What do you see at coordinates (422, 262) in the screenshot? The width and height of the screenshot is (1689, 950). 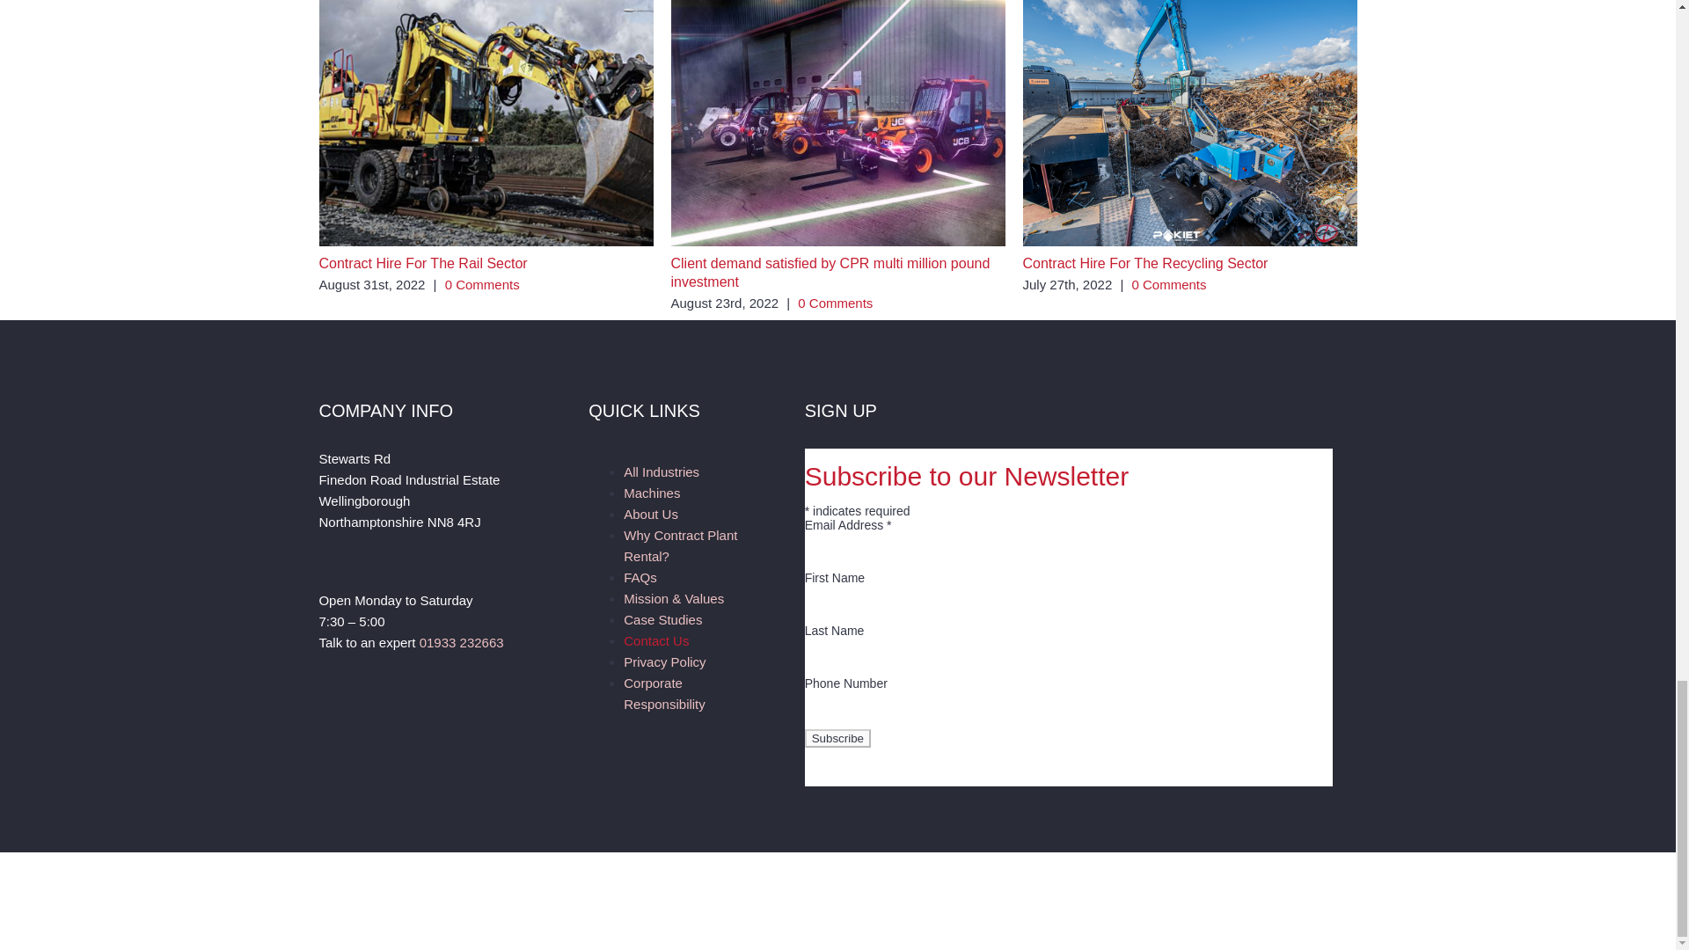 I see `Contract Hire For The Rail Sector` at bounding box center [422, 262].